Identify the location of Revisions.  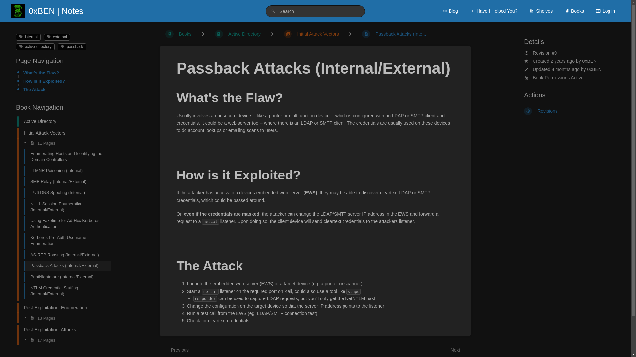
(570, 111).